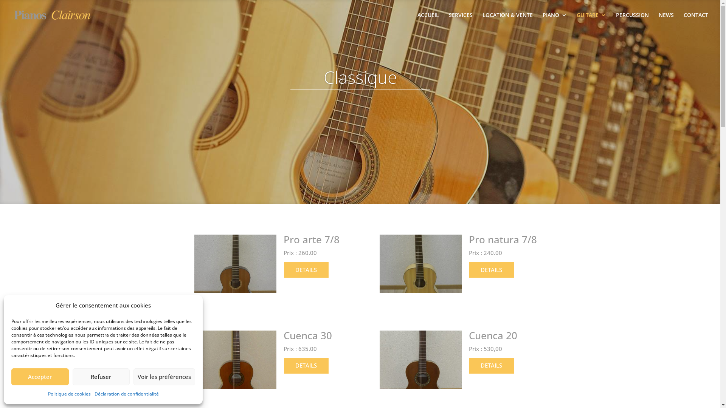  Describe the element at coordinates (666, 21) in the screenshot. I see `NEWS` at that location.